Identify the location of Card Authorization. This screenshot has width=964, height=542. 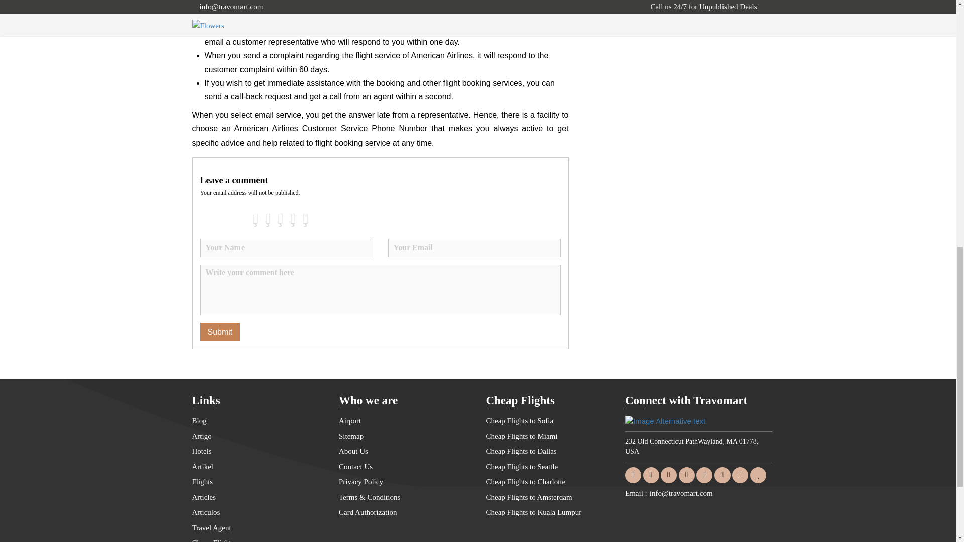
(405, 512).